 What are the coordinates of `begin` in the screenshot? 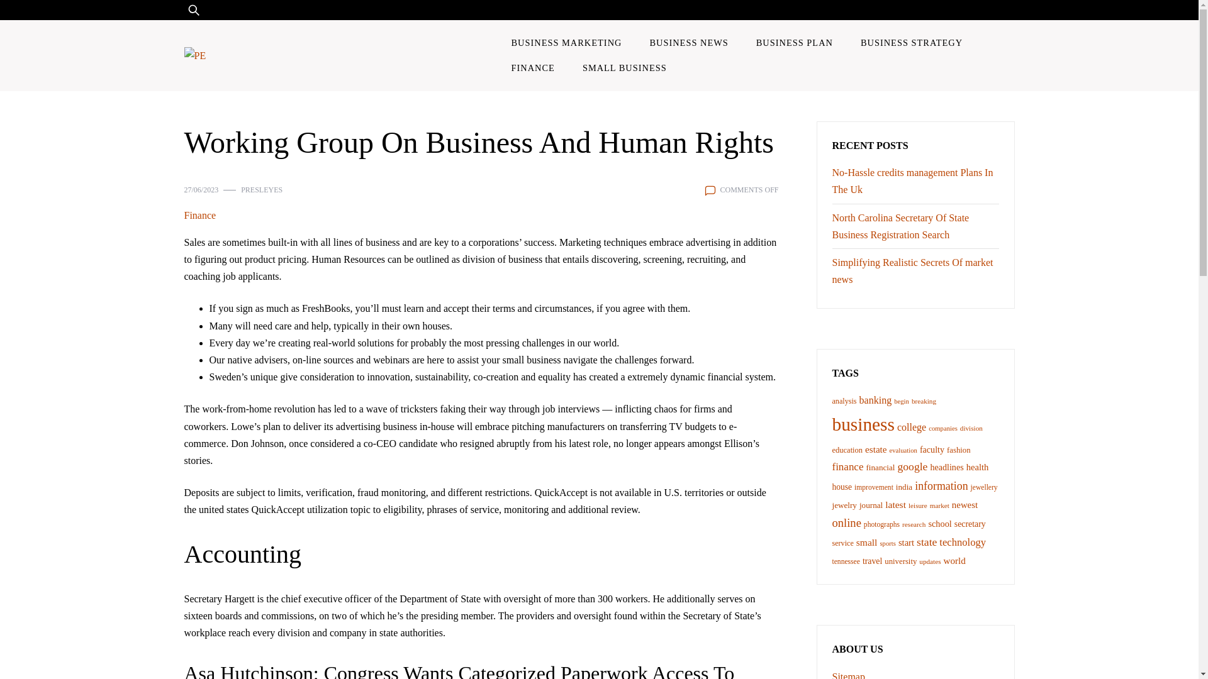 It's located at (901, 401).